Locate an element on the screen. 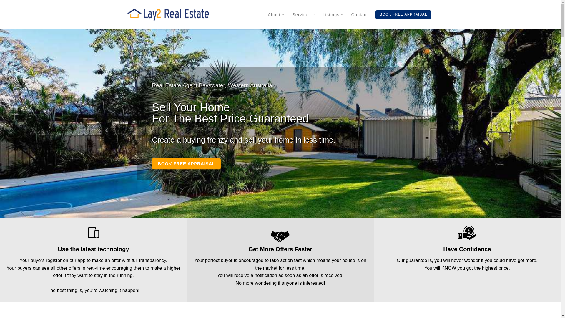  Contact is located at coordinates (360, 15).